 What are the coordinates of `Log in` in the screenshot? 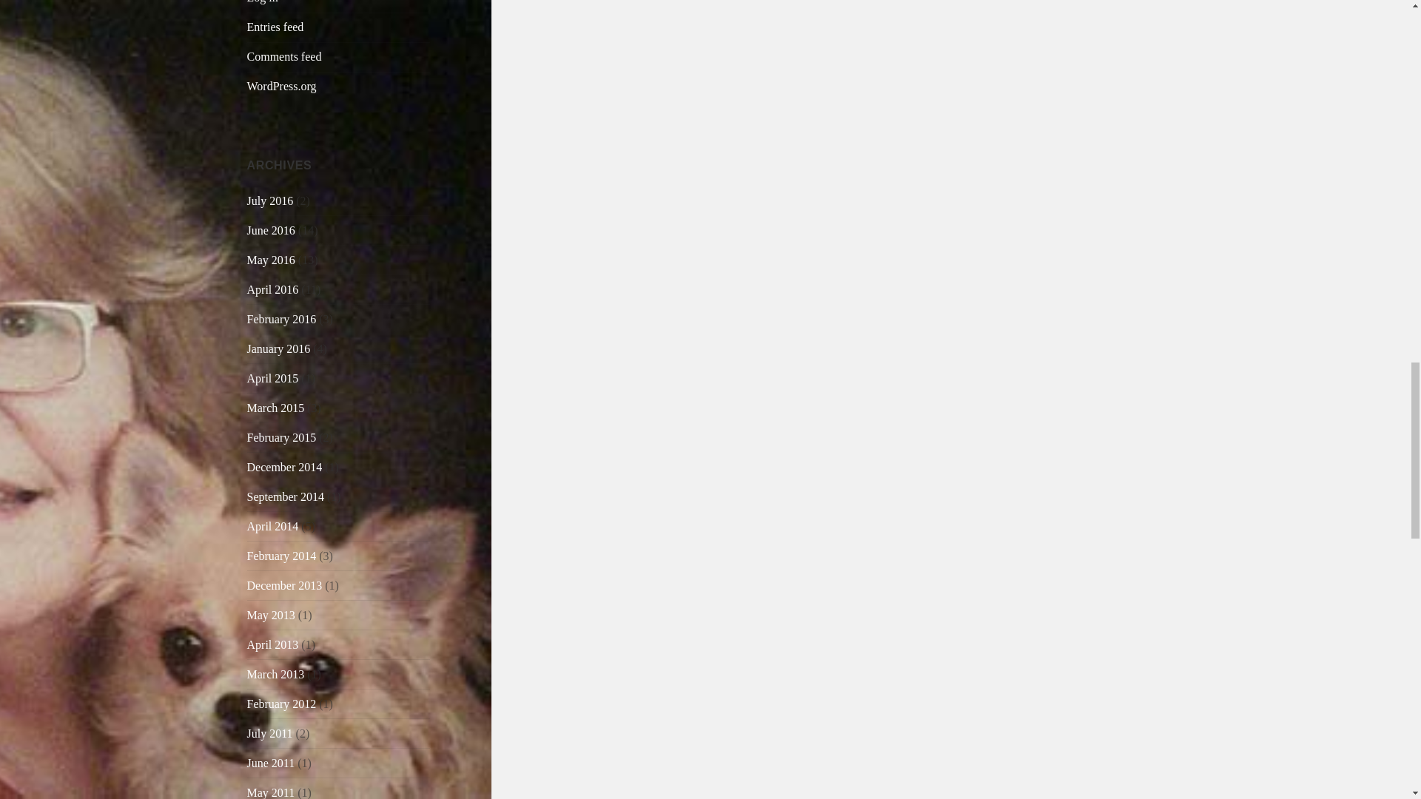 It's located at (263, 1).